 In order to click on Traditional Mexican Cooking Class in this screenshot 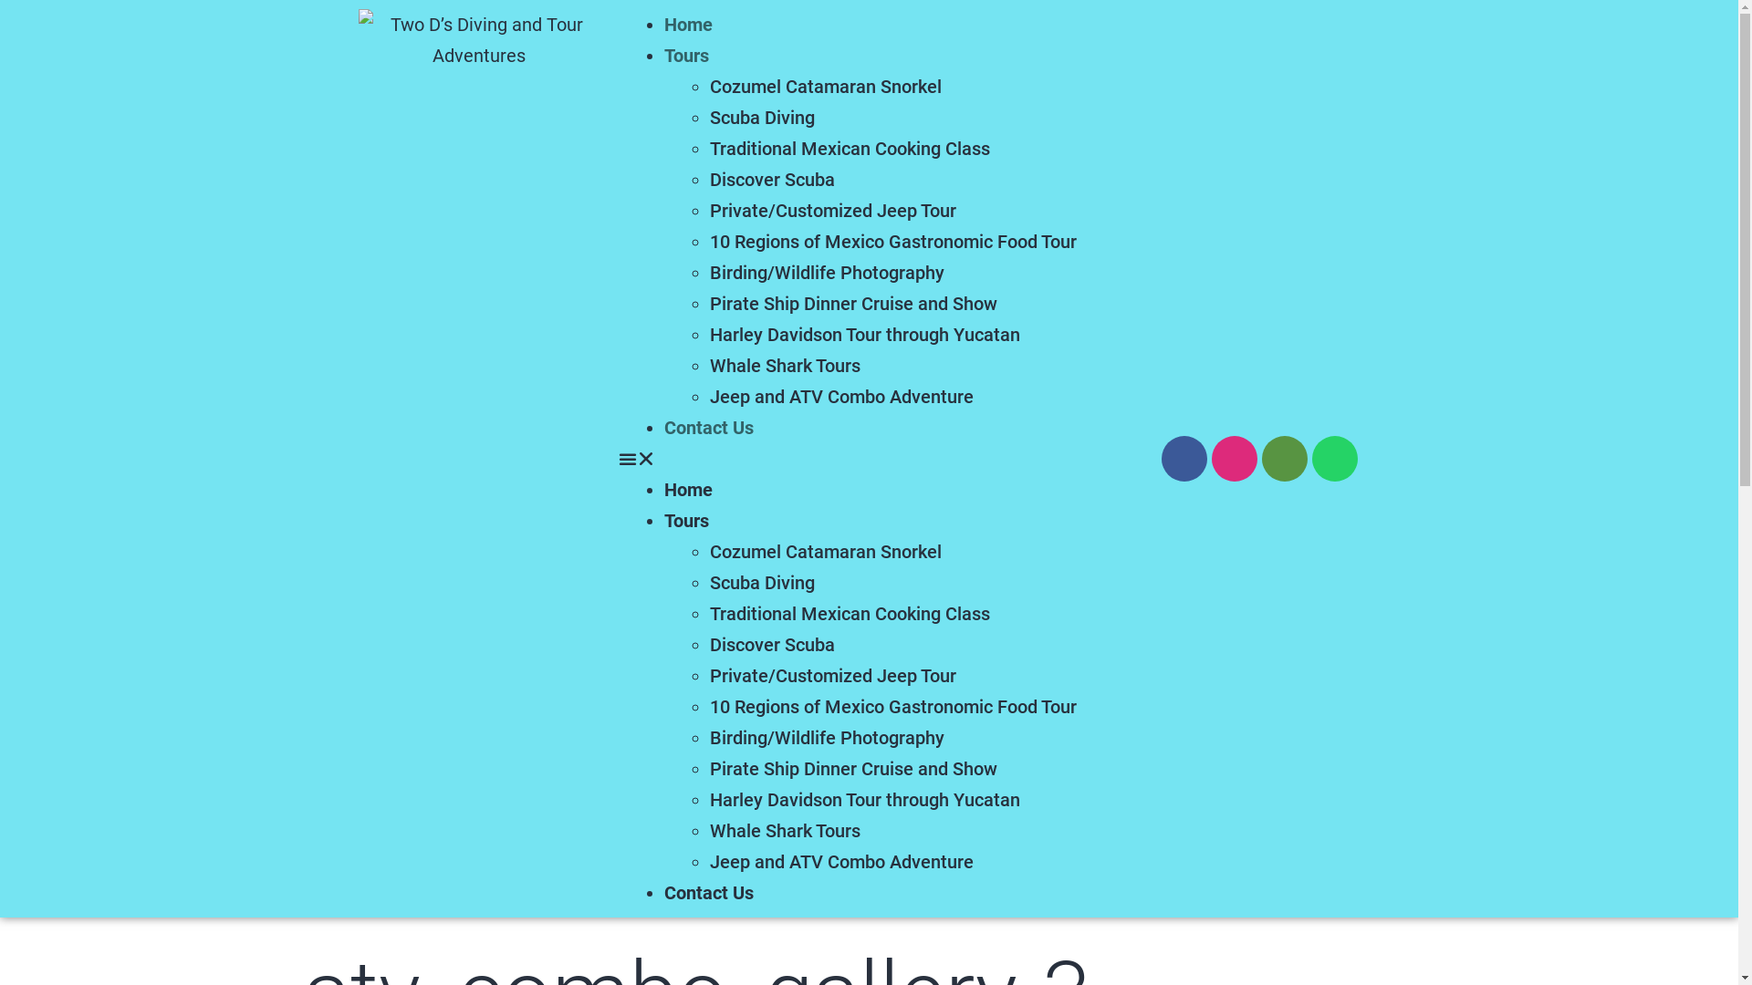, I will do `click(850, 614)`.